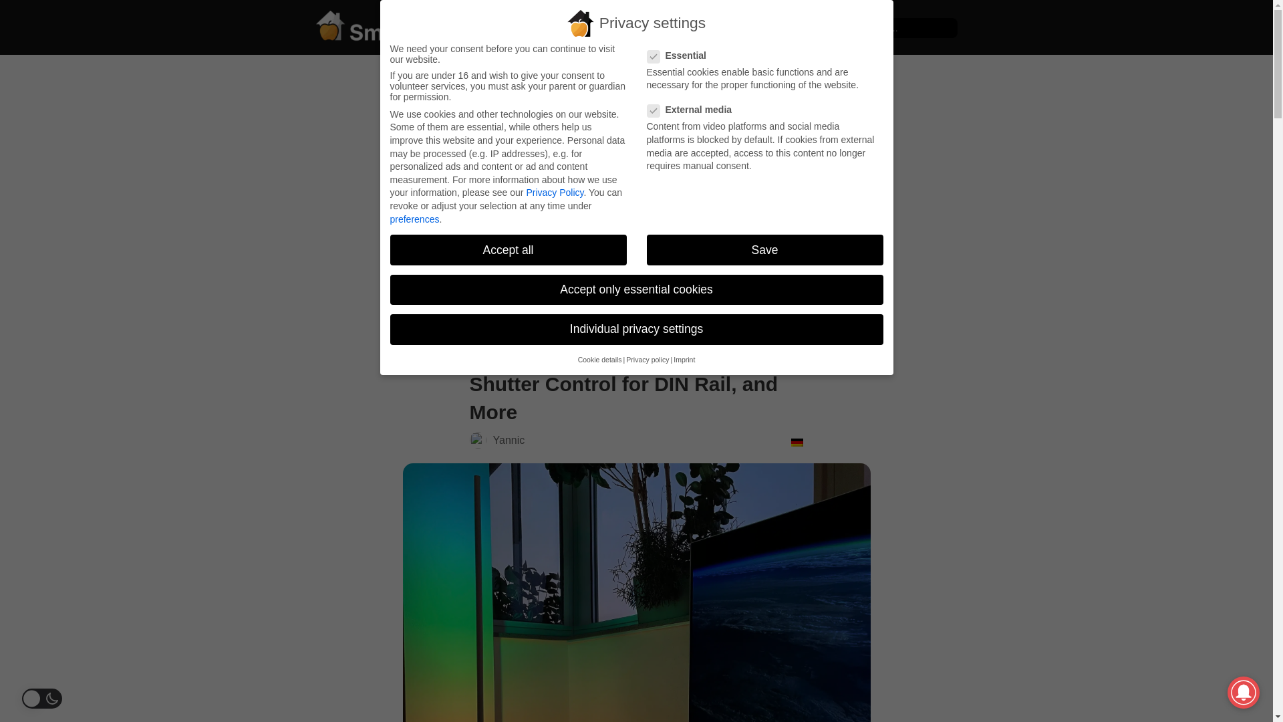 The height and width of the screenshot is (722, 1283). Describe the element at coordinates (764, 250) in the screenshot. I see `Save` at that location.